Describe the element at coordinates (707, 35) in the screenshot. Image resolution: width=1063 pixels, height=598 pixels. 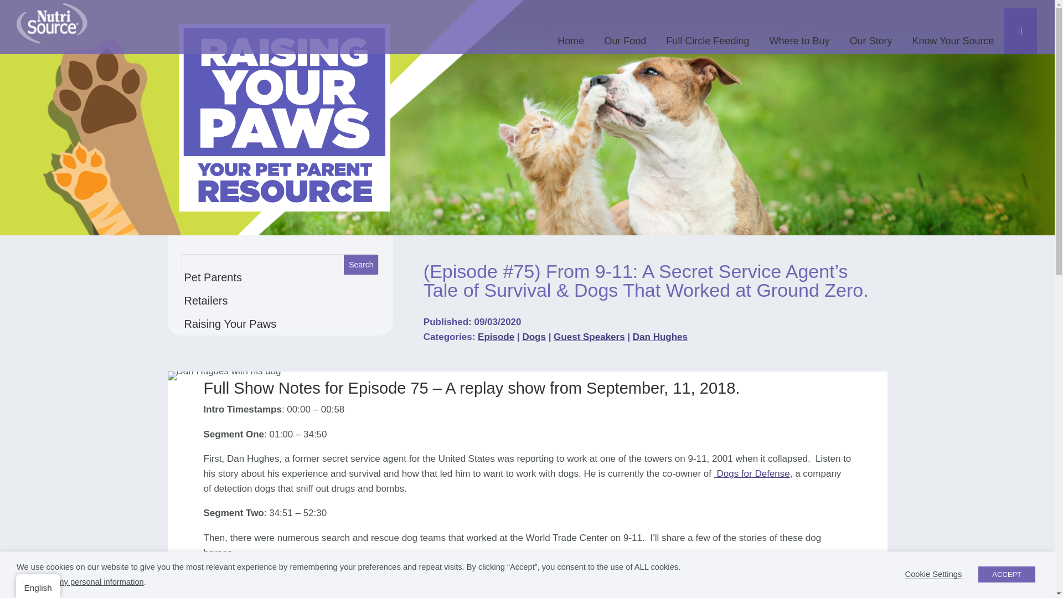
I see `Full Circle Feeding` at that location.